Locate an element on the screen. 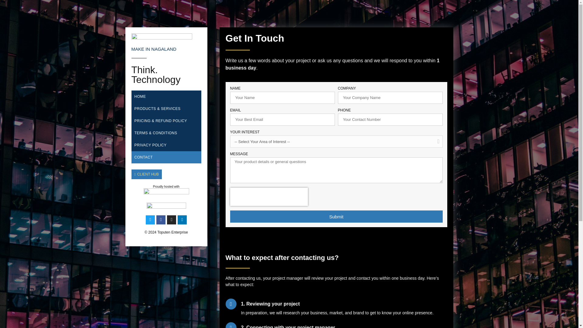 The height and width of the screenshot is (328, 583). HOME is located at coordinates (166, 97).